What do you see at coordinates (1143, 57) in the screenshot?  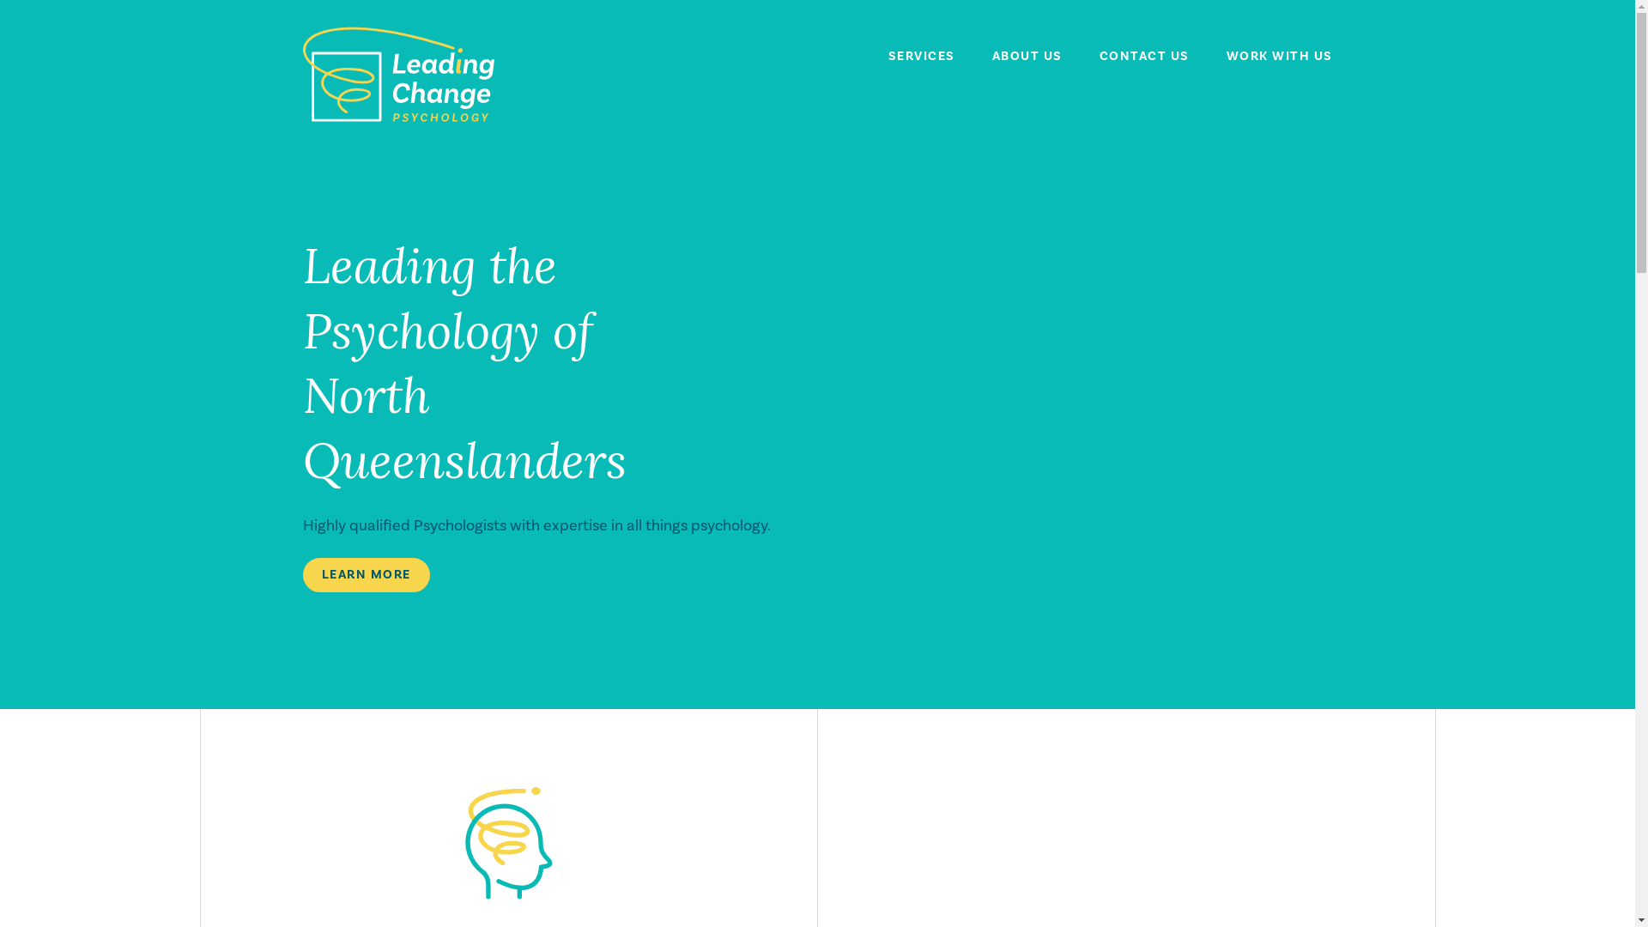 I see `CONTACT US` at bounding box center [1143, 57].